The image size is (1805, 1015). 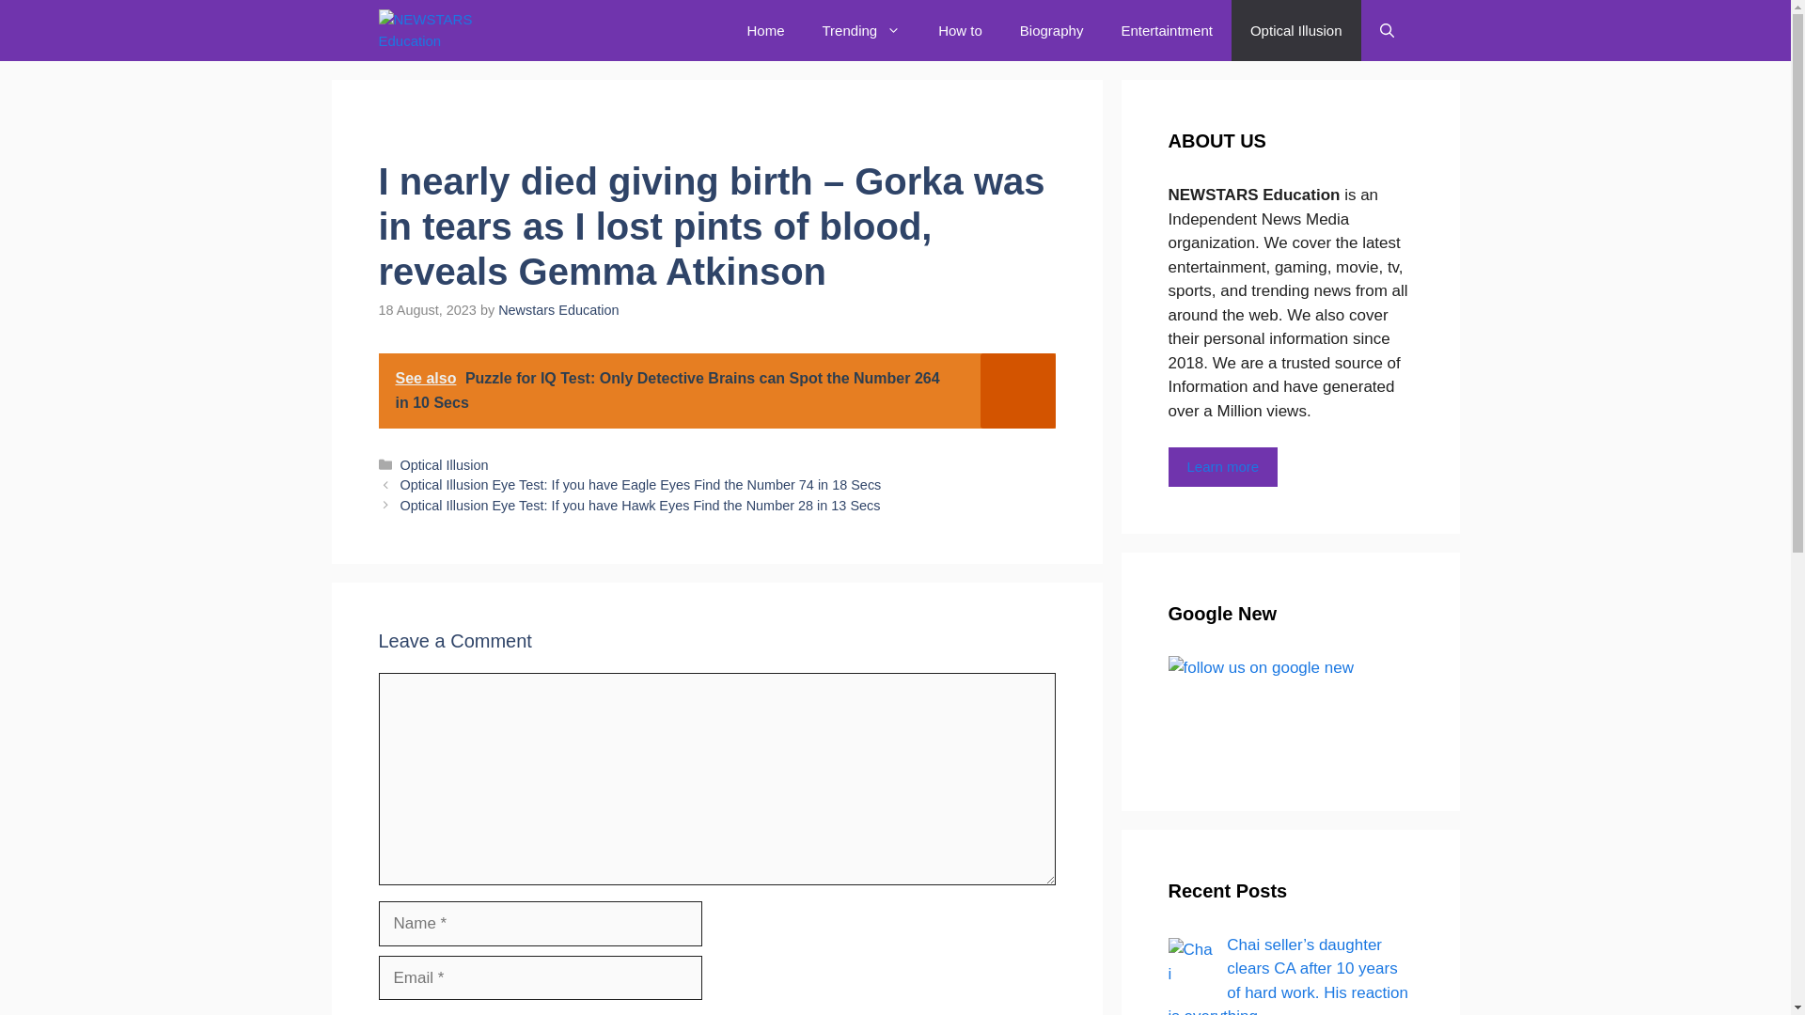 I want to click on View all posts by Newstars Education, so click(x=558, y=310).